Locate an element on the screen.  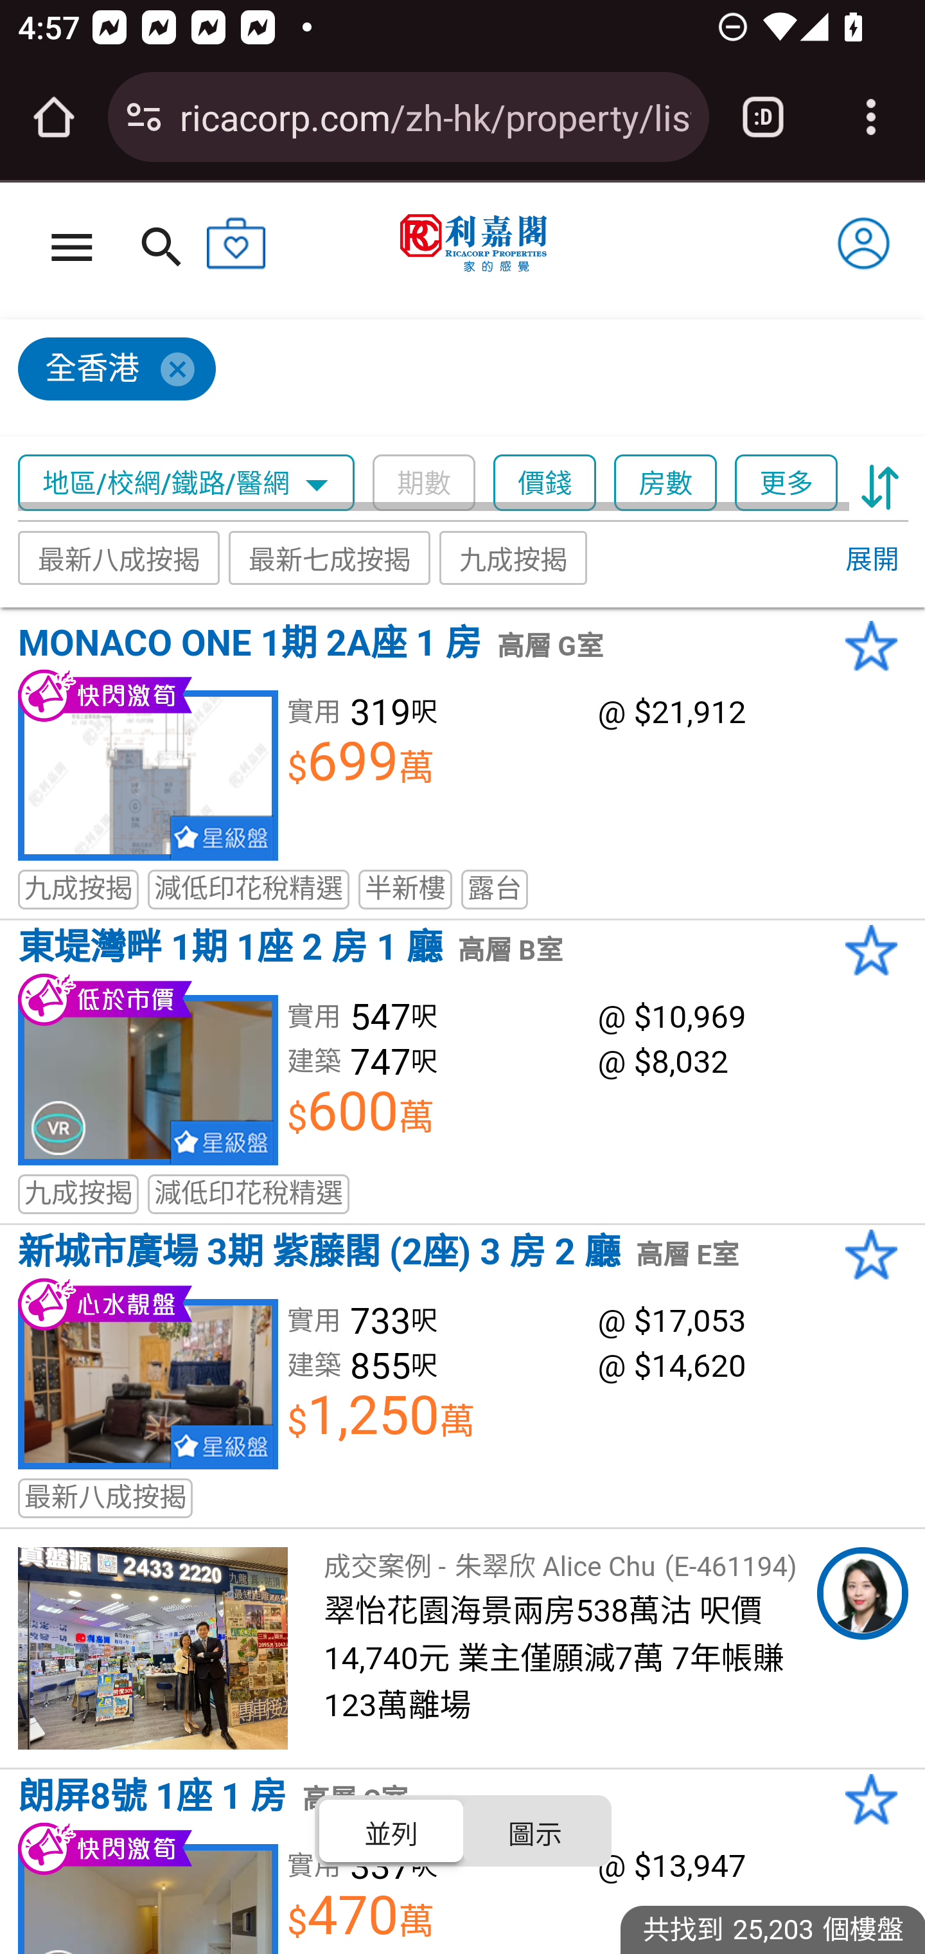
sort is located at coordinates (880, 483).